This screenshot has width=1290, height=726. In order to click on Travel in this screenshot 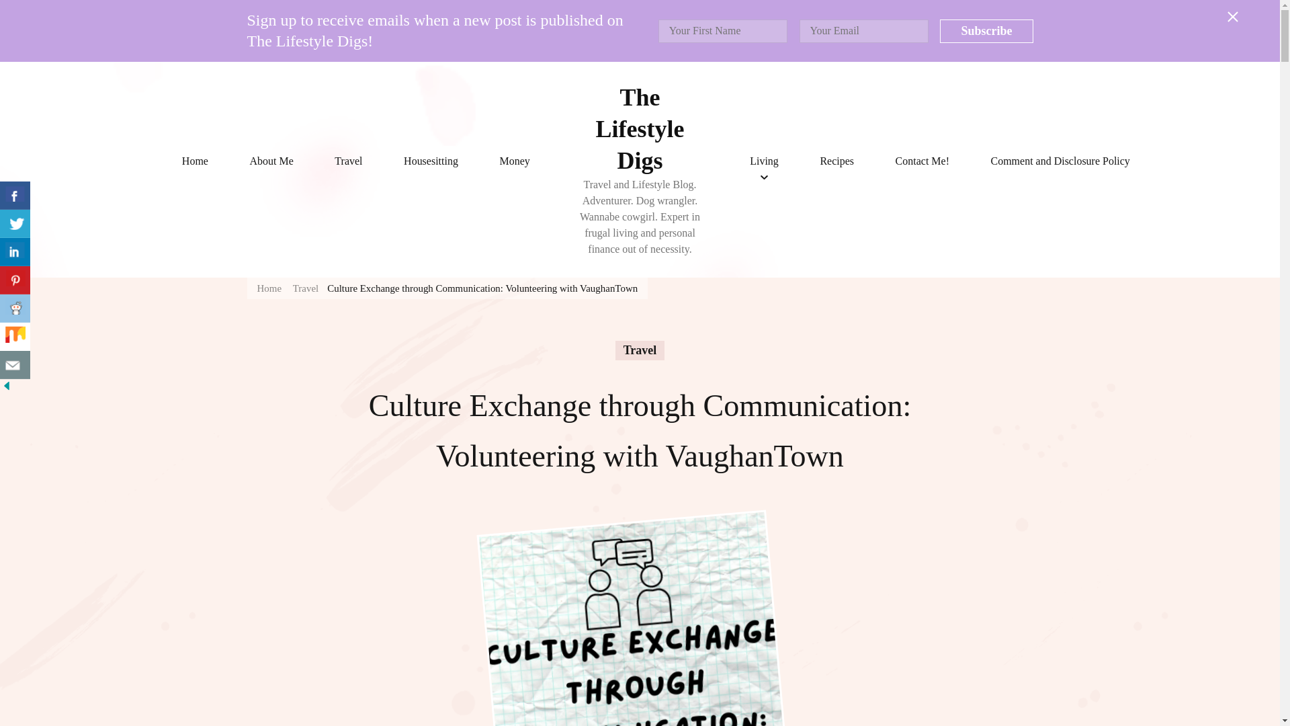, I will do `click(640, 350)`.